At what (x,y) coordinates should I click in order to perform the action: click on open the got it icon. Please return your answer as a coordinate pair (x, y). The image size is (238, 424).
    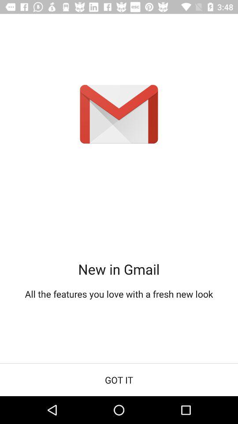
    Looking at the image, I should click on (119, 380).